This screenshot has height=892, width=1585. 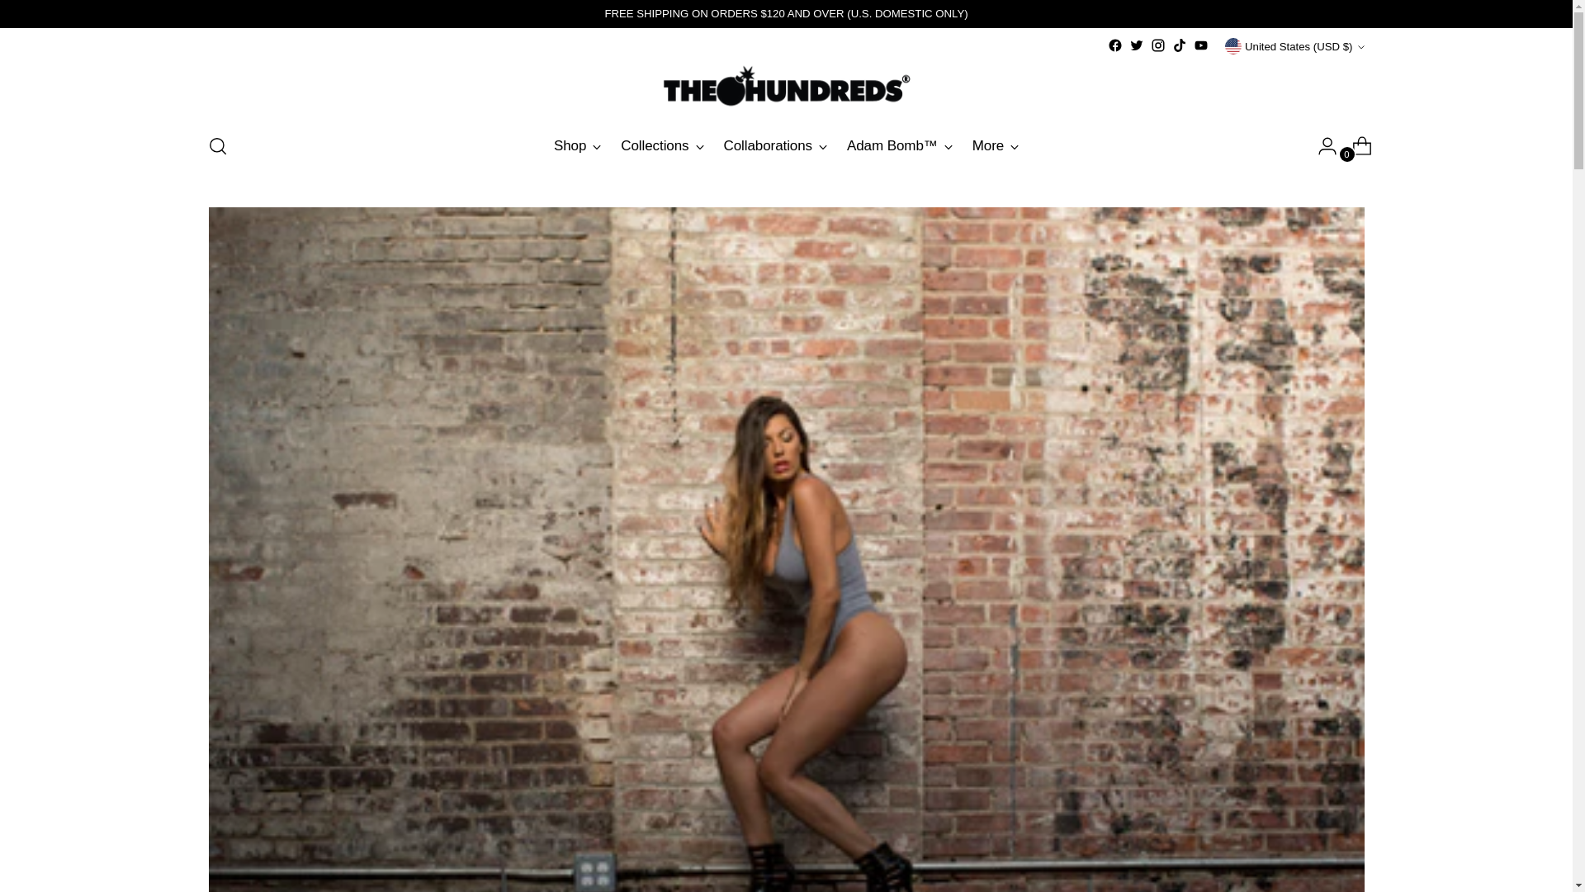 I want to click on The Hundreds on Instagram, so click(x=1157, y=45).